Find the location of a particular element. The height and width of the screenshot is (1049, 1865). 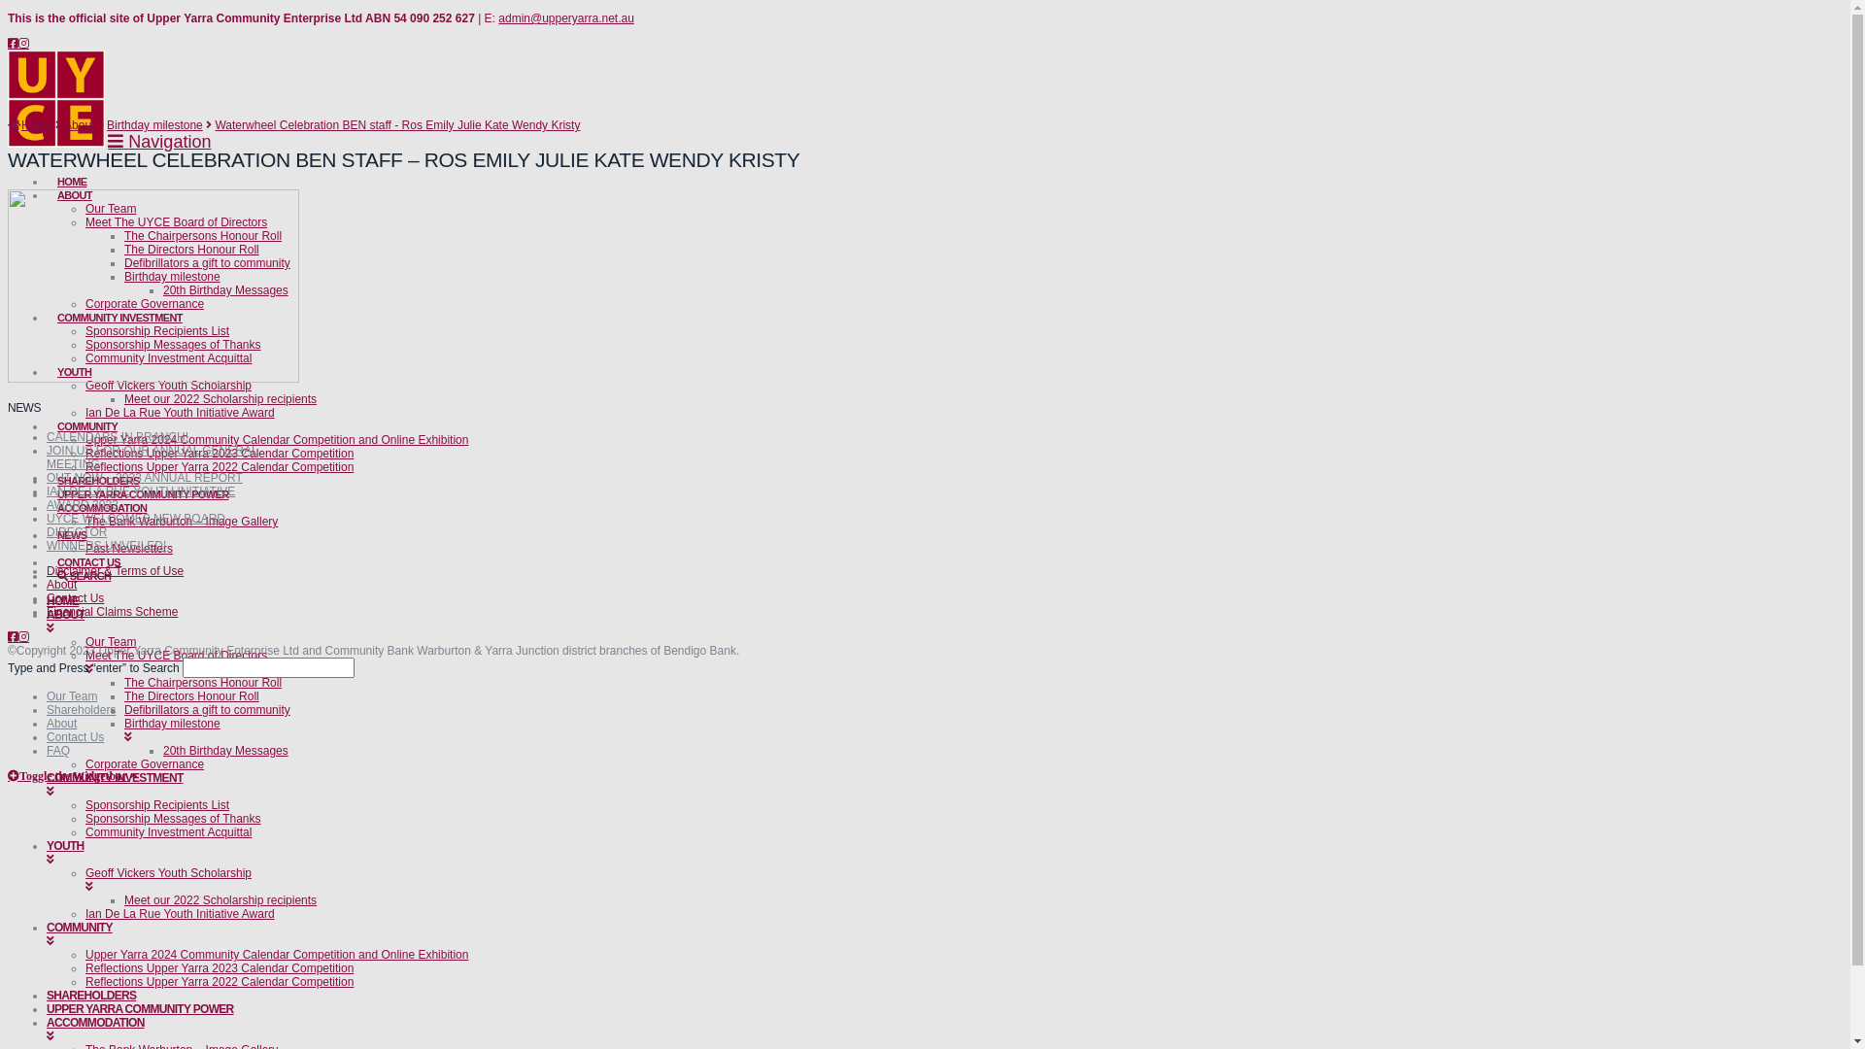

COMMUNITY is located at coordinates (87, 422).